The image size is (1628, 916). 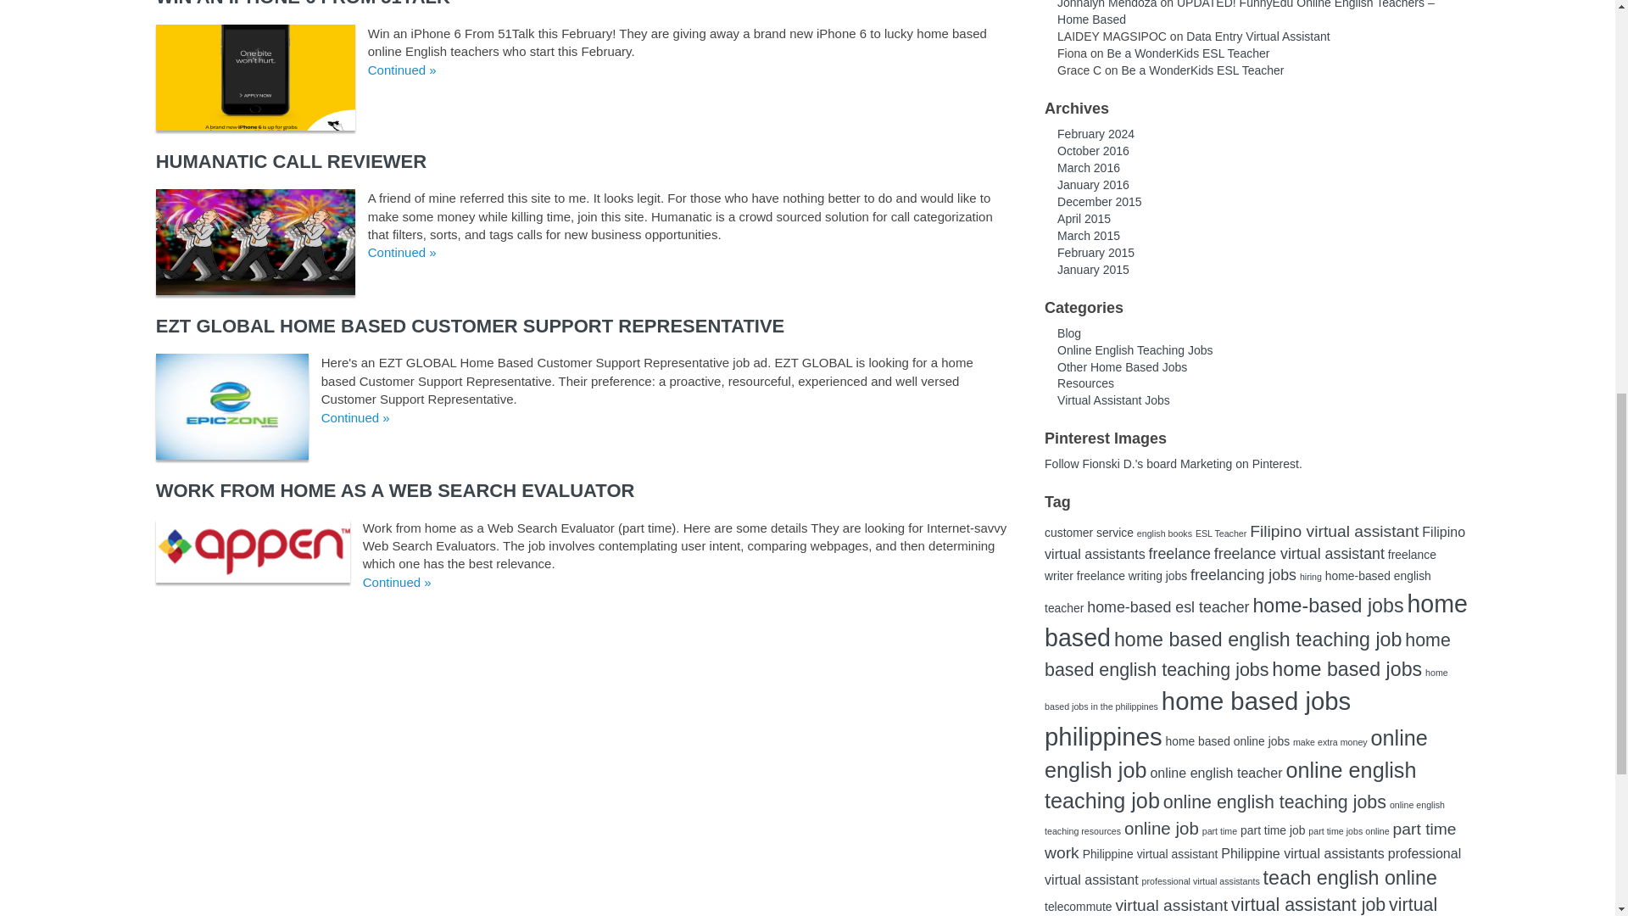 I want to click on EZT GLOBAL HOME BASED CUSTOMER SUPPORT REPRESENTATIVE, so click(x=470, y=326).